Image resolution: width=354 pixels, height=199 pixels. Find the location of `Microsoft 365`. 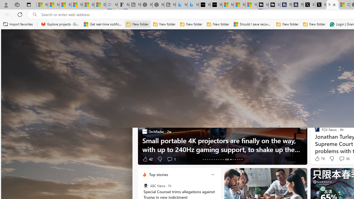

Microsoft 365 is located at coordinates (328, 62).